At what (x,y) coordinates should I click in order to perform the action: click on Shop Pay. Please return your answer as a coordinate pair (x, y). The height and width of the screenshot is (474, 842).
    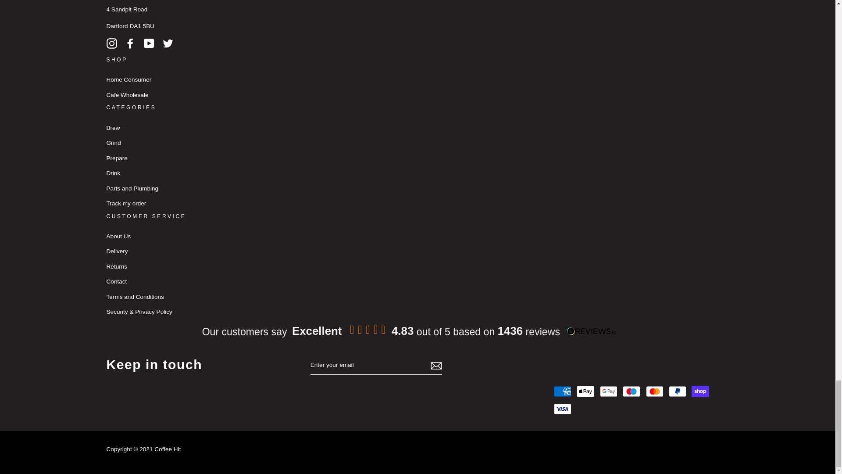
    Looking at the image, I should click on (700, 391).